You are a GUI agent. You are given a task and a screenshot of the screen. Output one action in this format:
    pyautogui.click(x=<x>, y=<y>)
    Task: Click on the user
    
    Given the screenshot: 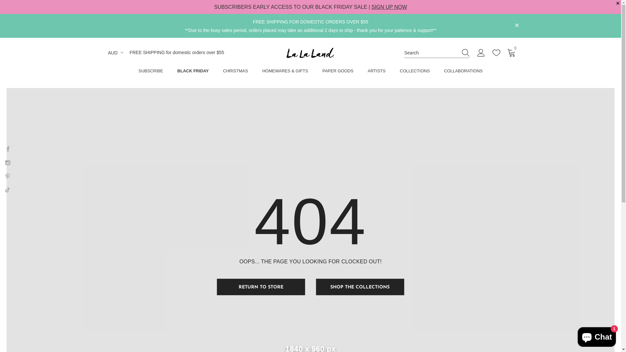 What is the action you would take?
    pyautogui.click(x=481, y=54)
    